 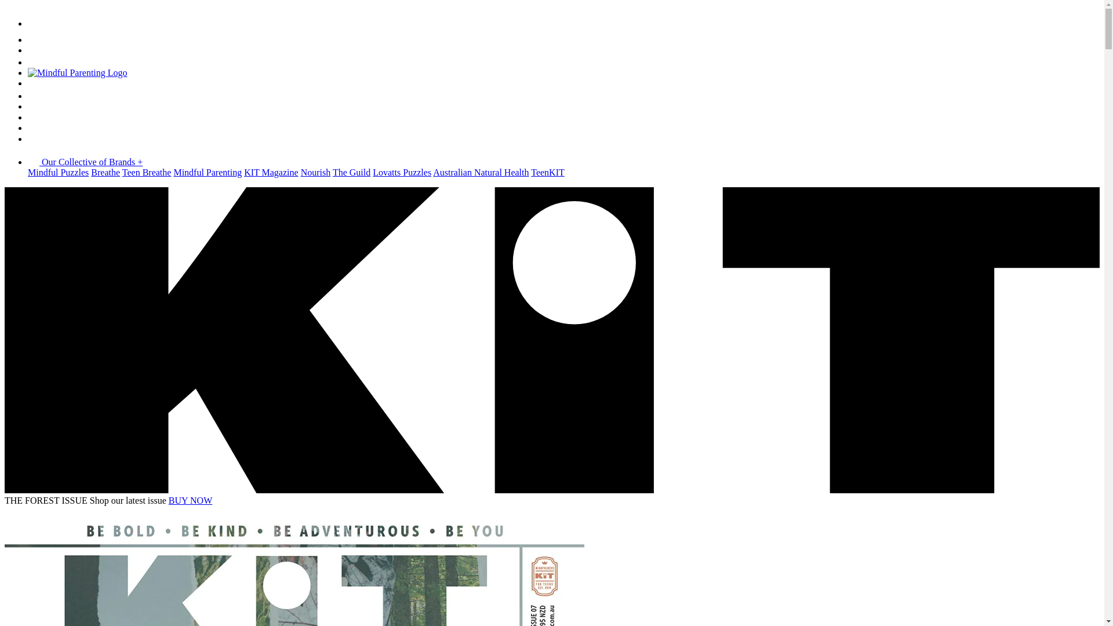 I want to click on BUY NOW, so click(x=190, y=501).